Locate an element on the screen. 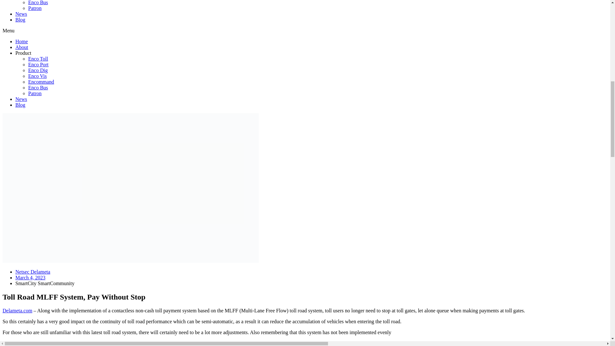 The width and height of the screenshot is (615, 346). Enco Dig is located at coordinates (38, 70).